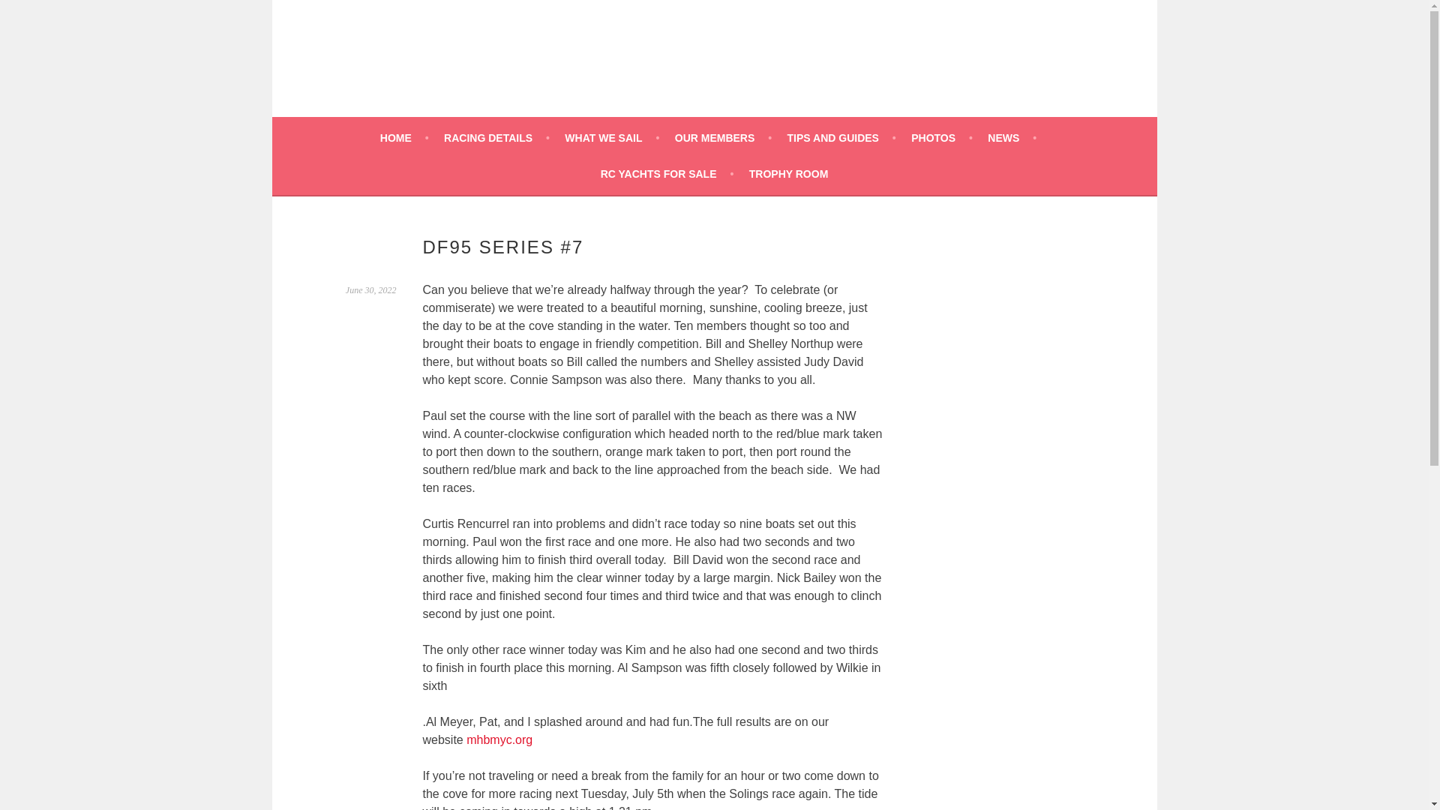 The width and height of the screenshot is (1440, 810). I want to click on WHAT WE SAIL, so click(612, 137).